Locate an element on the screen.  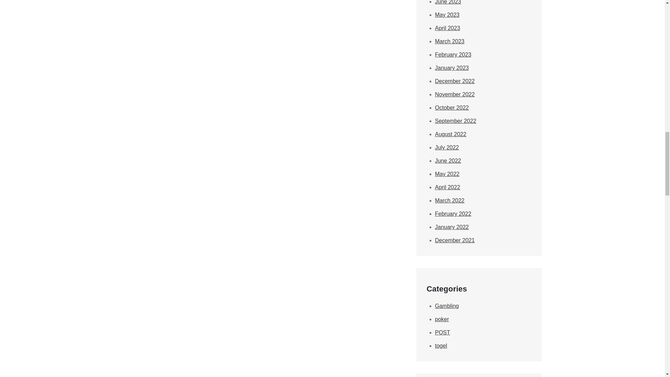
May 2023 is located at coordinates (447, 15).